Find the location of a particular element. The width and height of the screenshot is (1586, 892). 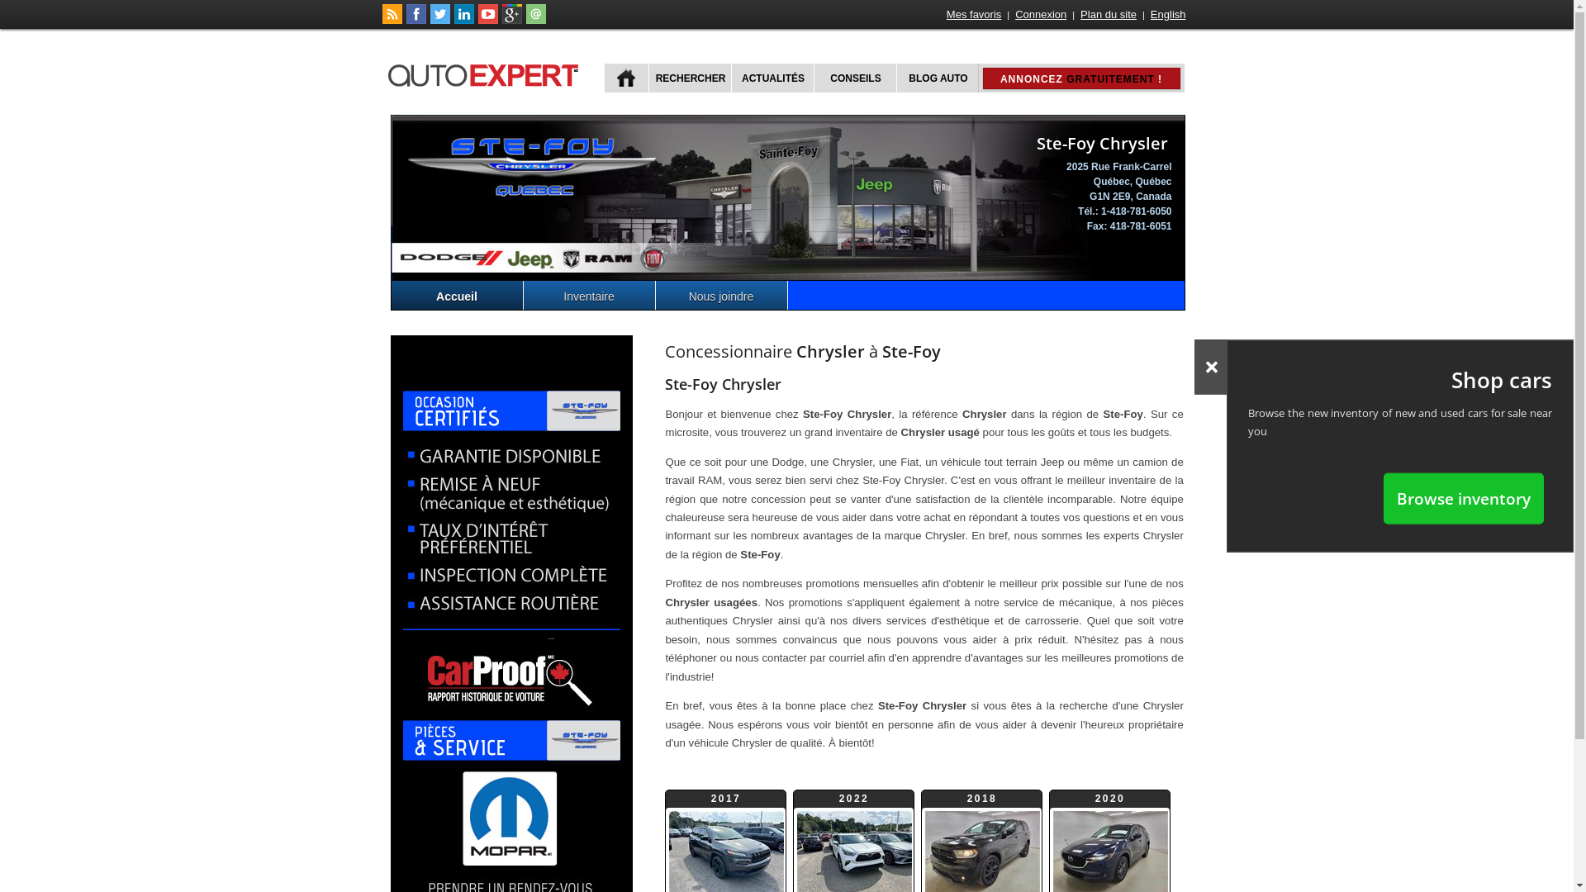

Suivez autoExpert.ca sur Google Plus is located at coordinates (512, 21).